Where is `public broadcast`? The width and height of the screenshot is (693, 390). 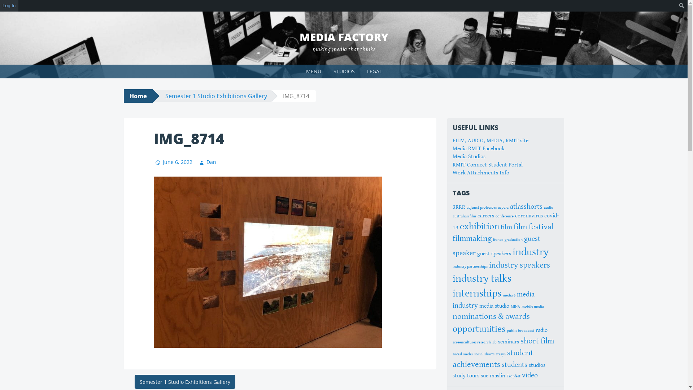 public broadcast is located at coordinates (520, 331).